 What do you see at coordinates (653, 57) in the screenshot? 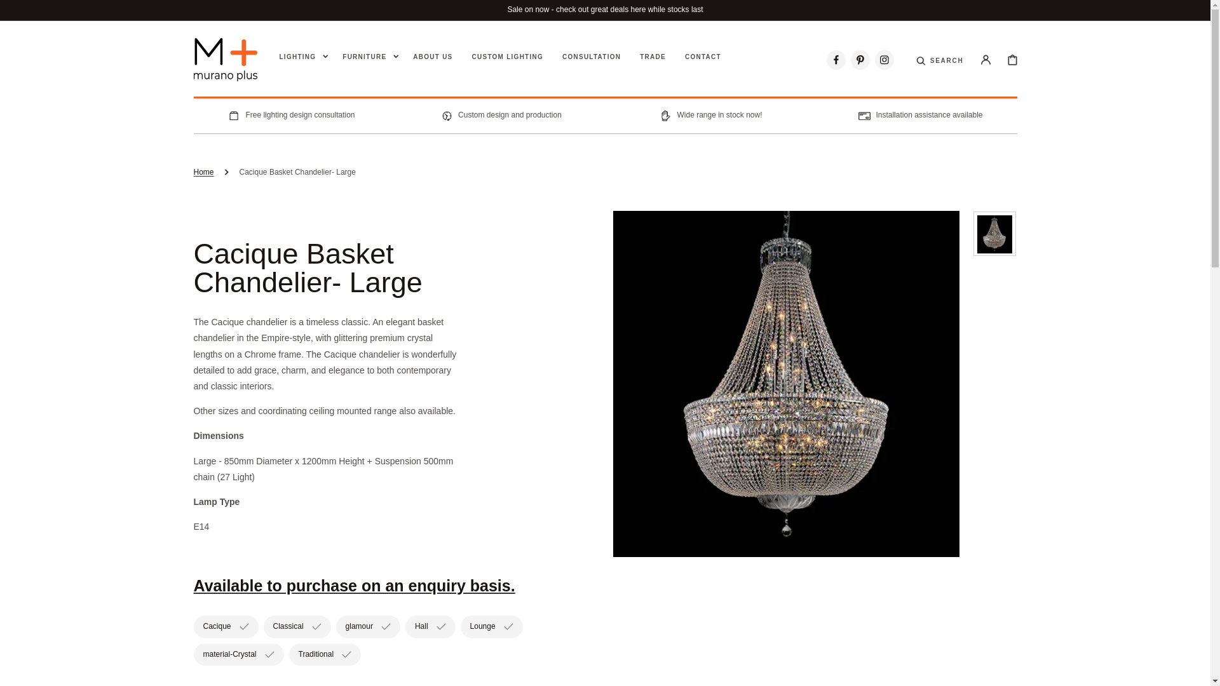
I see `Trade` at bounding box center [653, 57].